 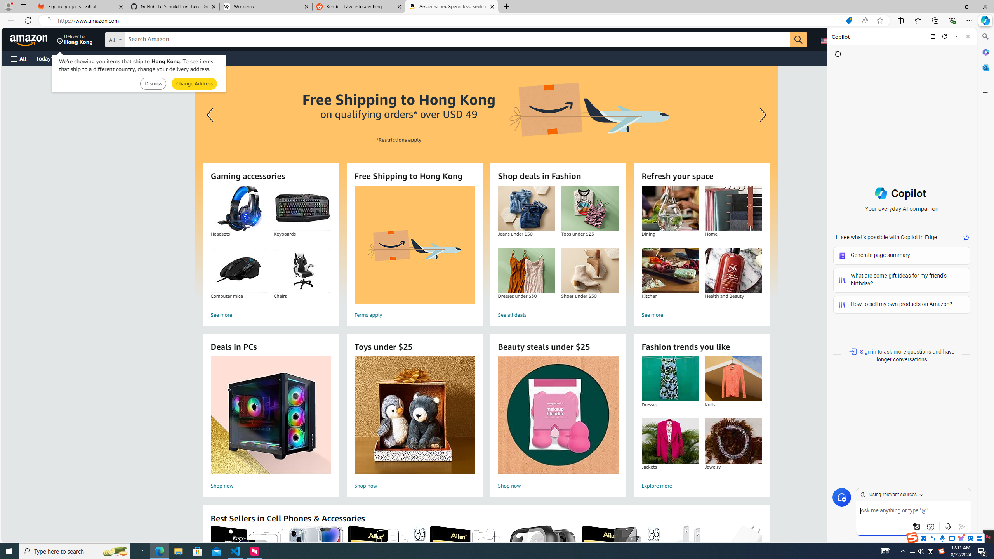 I want to click on Jackets, so click(x=670, y=441).